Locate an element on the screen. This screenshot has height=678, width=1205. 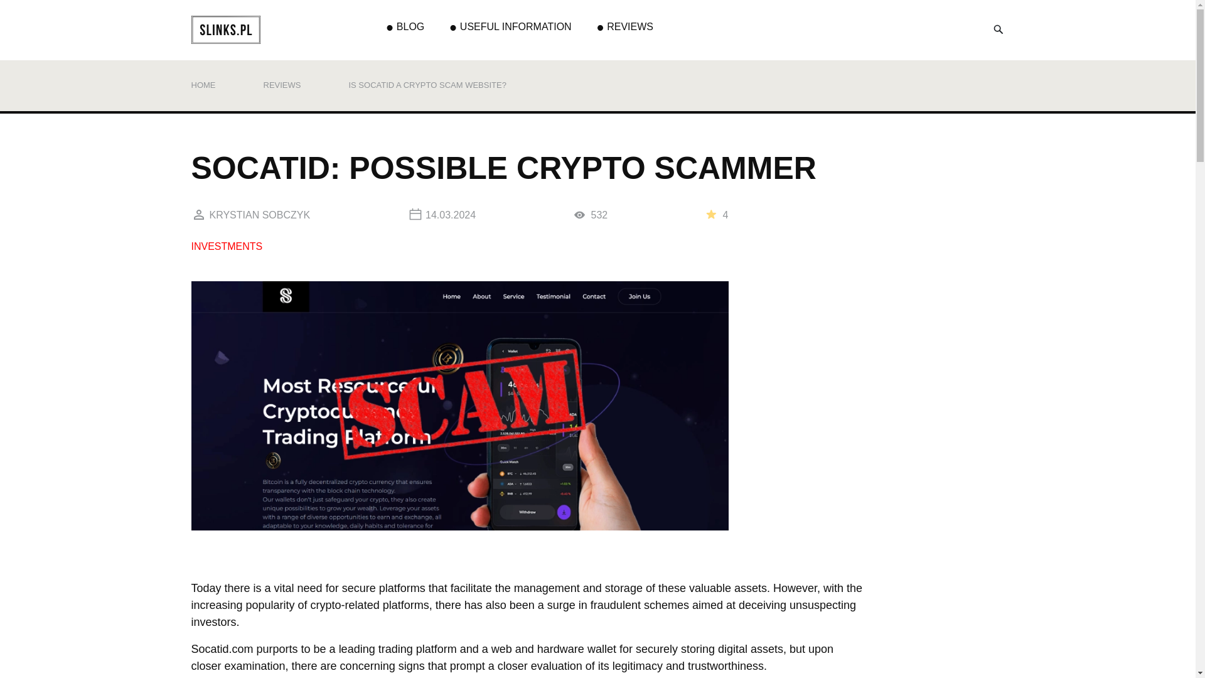
star is located at coordinates (712, 213).